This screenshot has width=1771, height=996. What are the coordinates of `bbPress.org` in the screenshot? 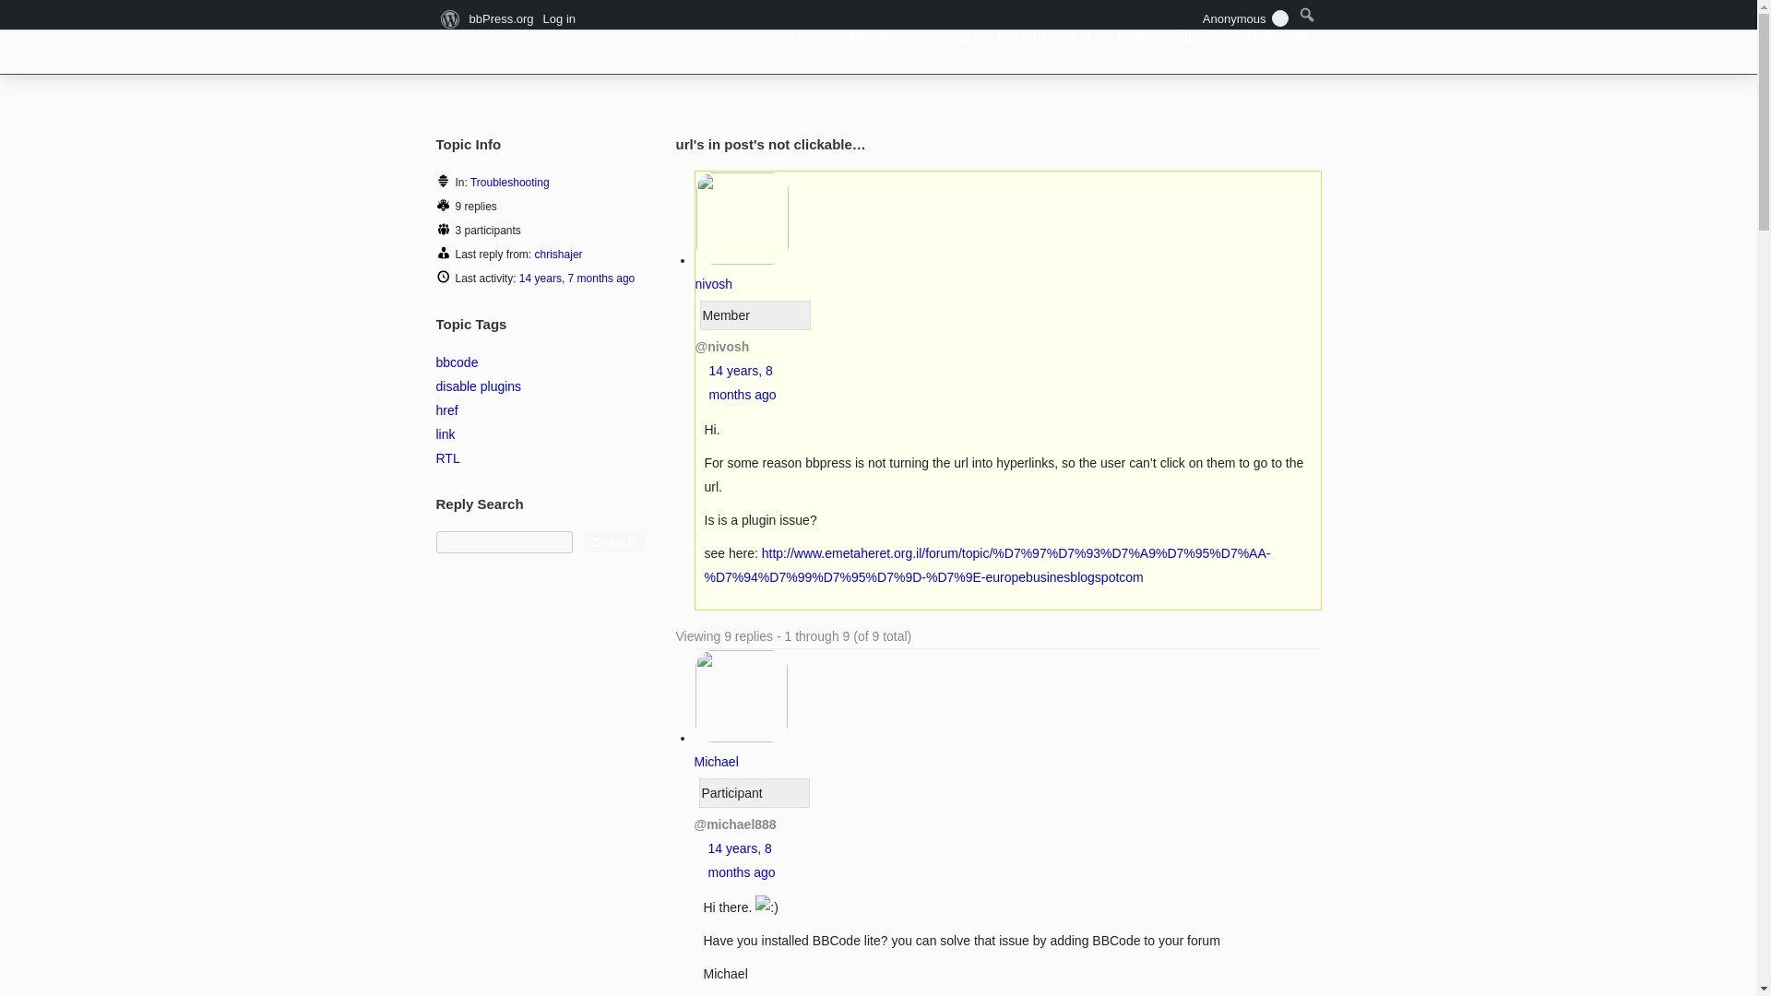 It's located at (537, 35).